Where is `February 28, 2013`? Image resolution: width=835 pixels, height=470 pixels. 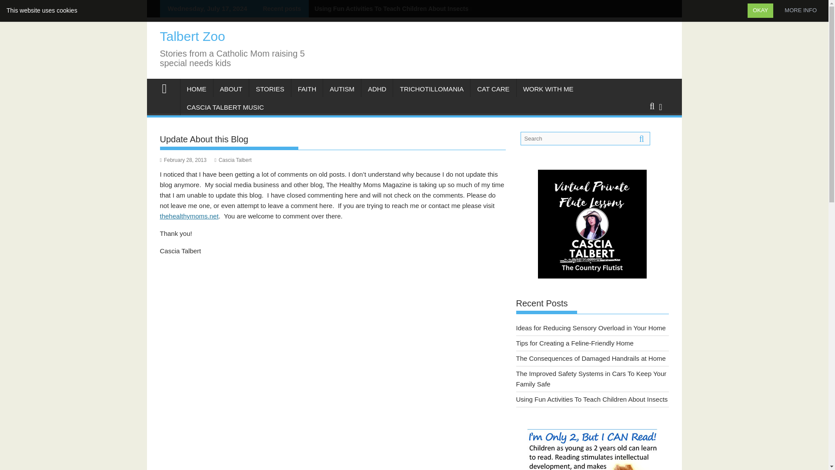
February 28, 2013 is located at coordinates (183, 160).